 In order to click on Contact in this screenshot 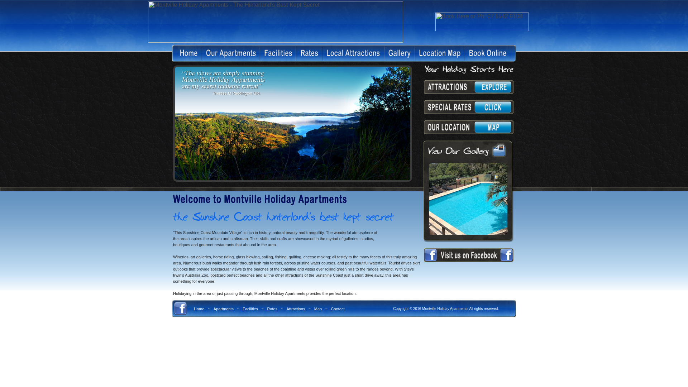, I will do `click(338, 308)`.